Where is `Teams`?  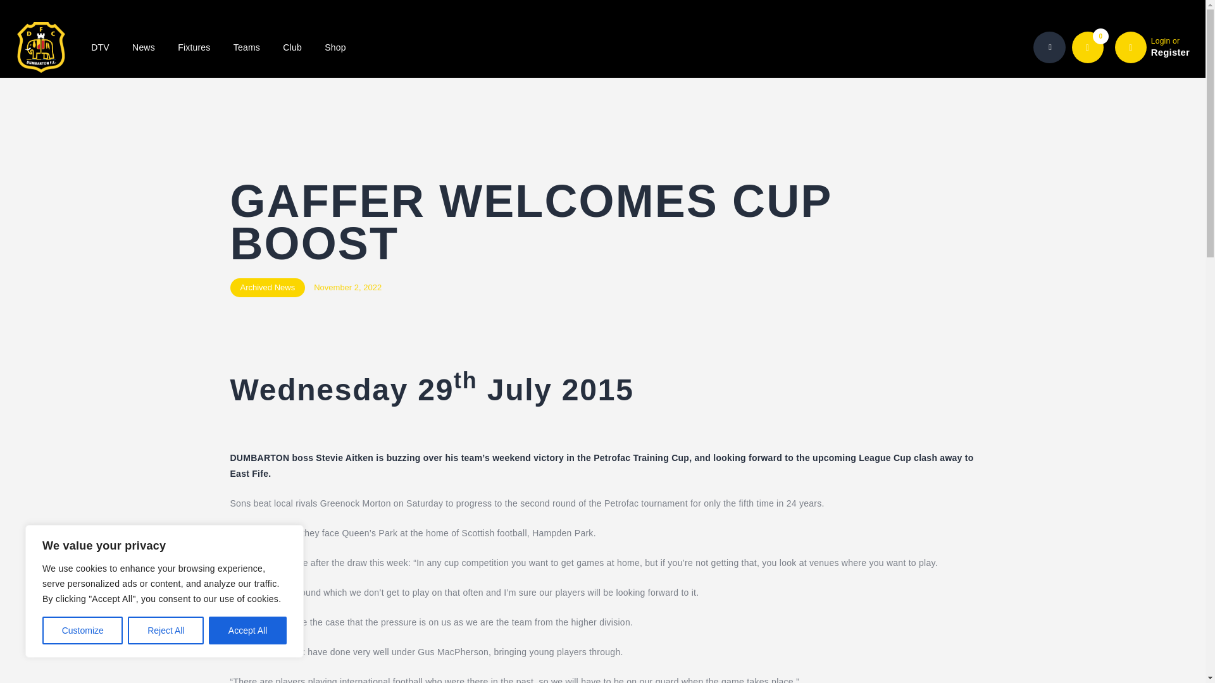
Teams is located at coordinates (247, 47).